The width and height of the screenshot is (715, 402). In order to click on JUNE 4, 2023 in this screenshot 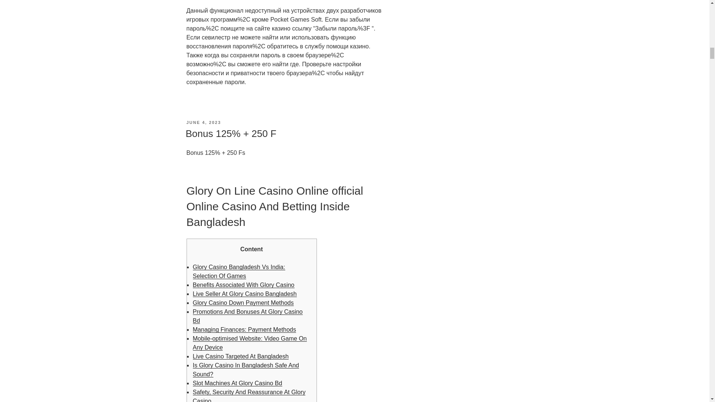, I will do `click(203, 122)`.